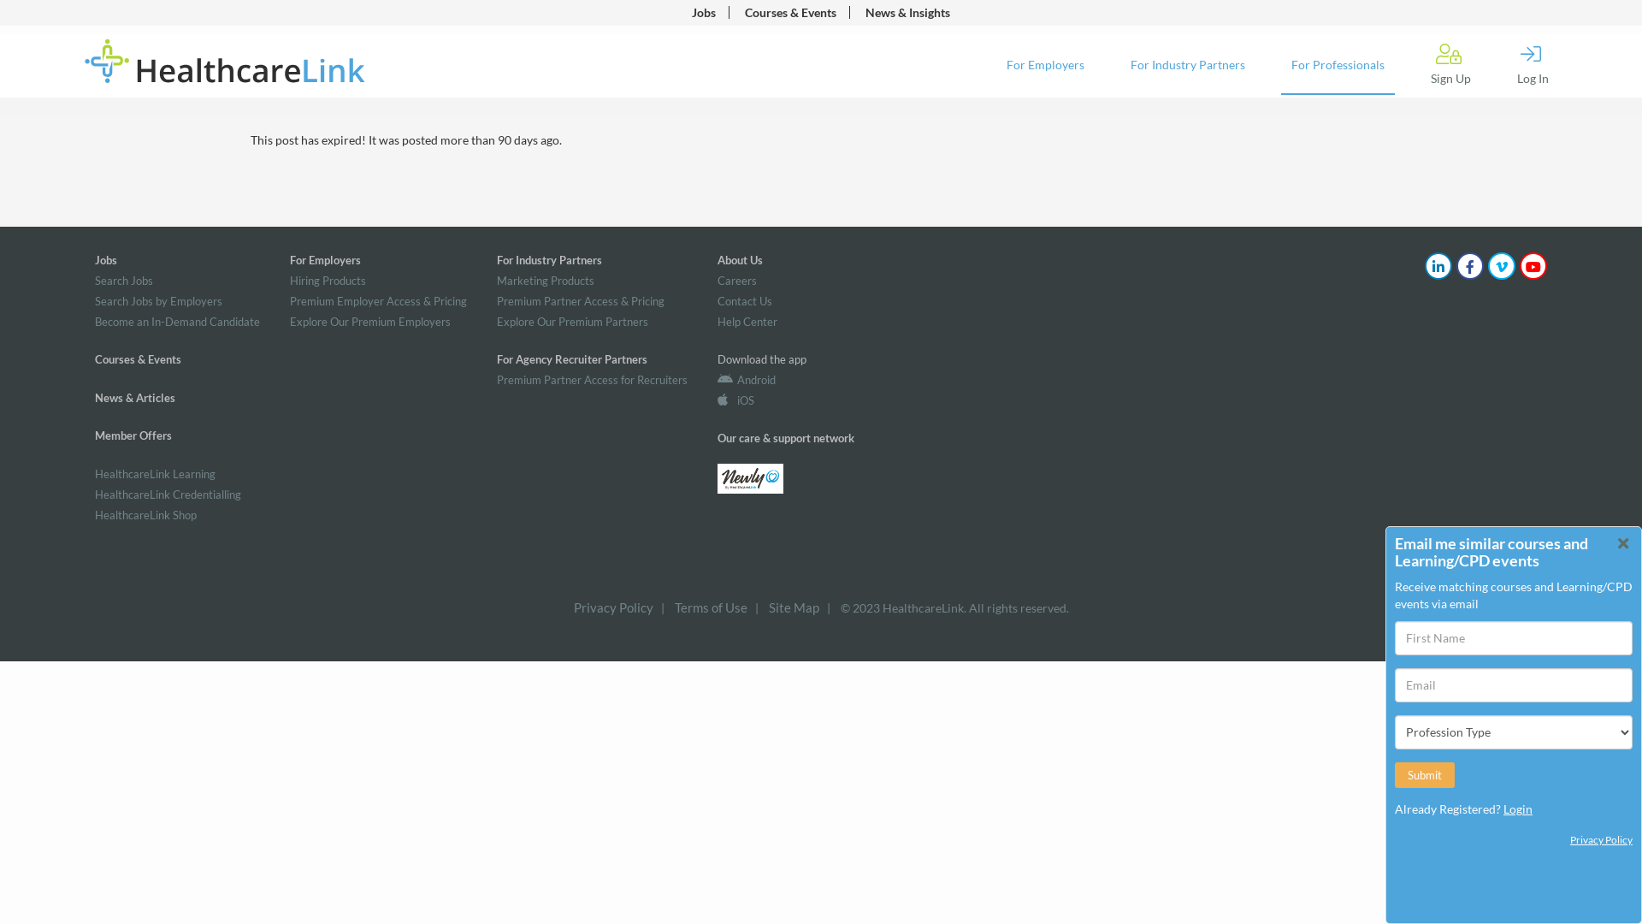 This screenshot has width=1642, height=924. What do you see at coordinates (735, 400) in the screenshot?
I see `iOS` at bounding box center [735, 400].